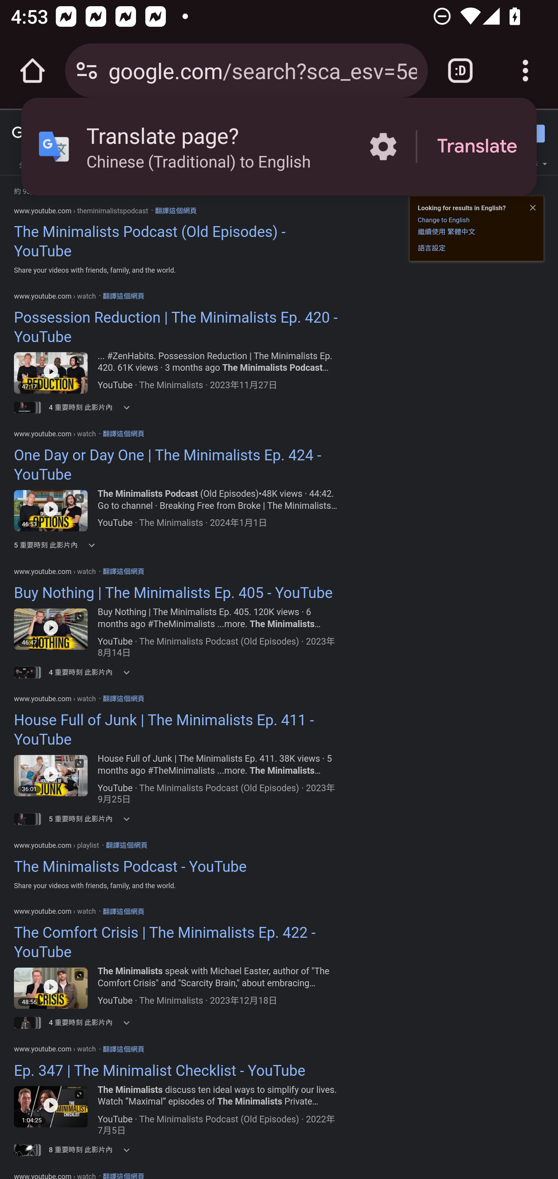  Describe the element at coordinates (123, 433) in the screenshot. I see `翻譯這個網頁` at that location.